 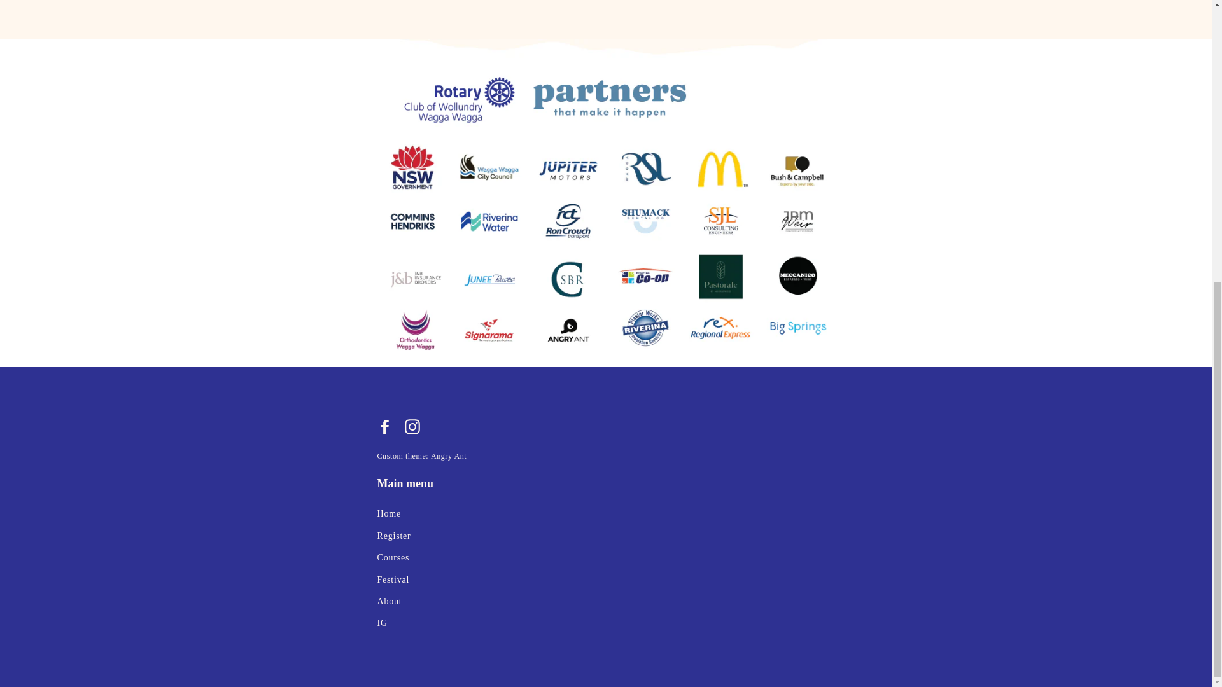 What do you see at coordinates (412, 426) in the screenshot?
I see `Gears and Beers Festival on Instagram` at bounding box center [412, 426].